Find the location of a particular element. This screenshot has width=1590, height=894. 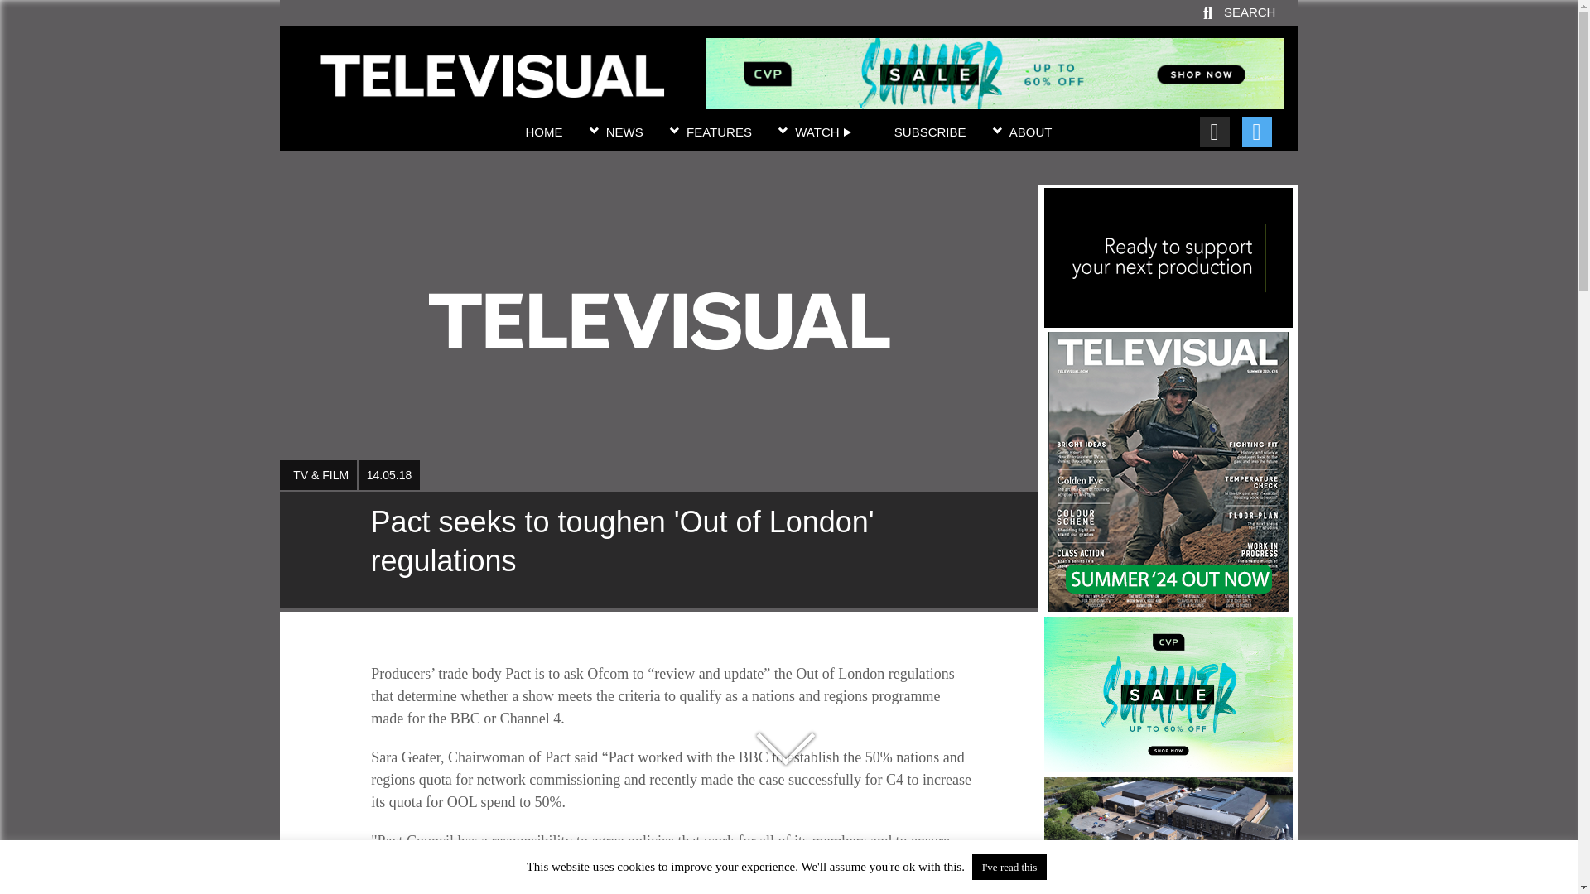

SUBSCRIBE is located at coordinates (930, 132).